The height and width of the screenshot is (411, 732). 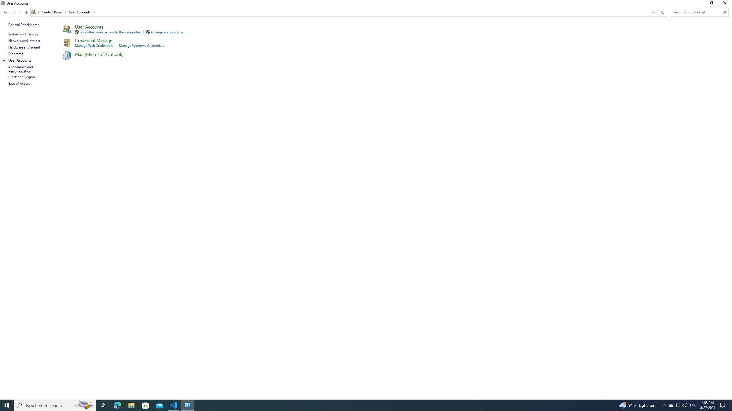 I want to click on Up to "Control Panel" (Alt + Up Arrow), so click(x=26, y=13).